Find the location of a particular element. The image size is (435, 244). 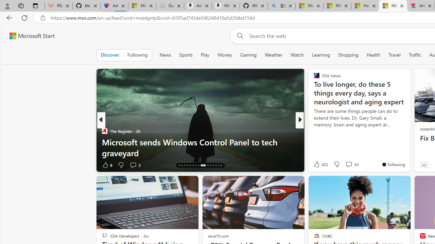

View comments 43 Comment is located at coordinates (349, 164).